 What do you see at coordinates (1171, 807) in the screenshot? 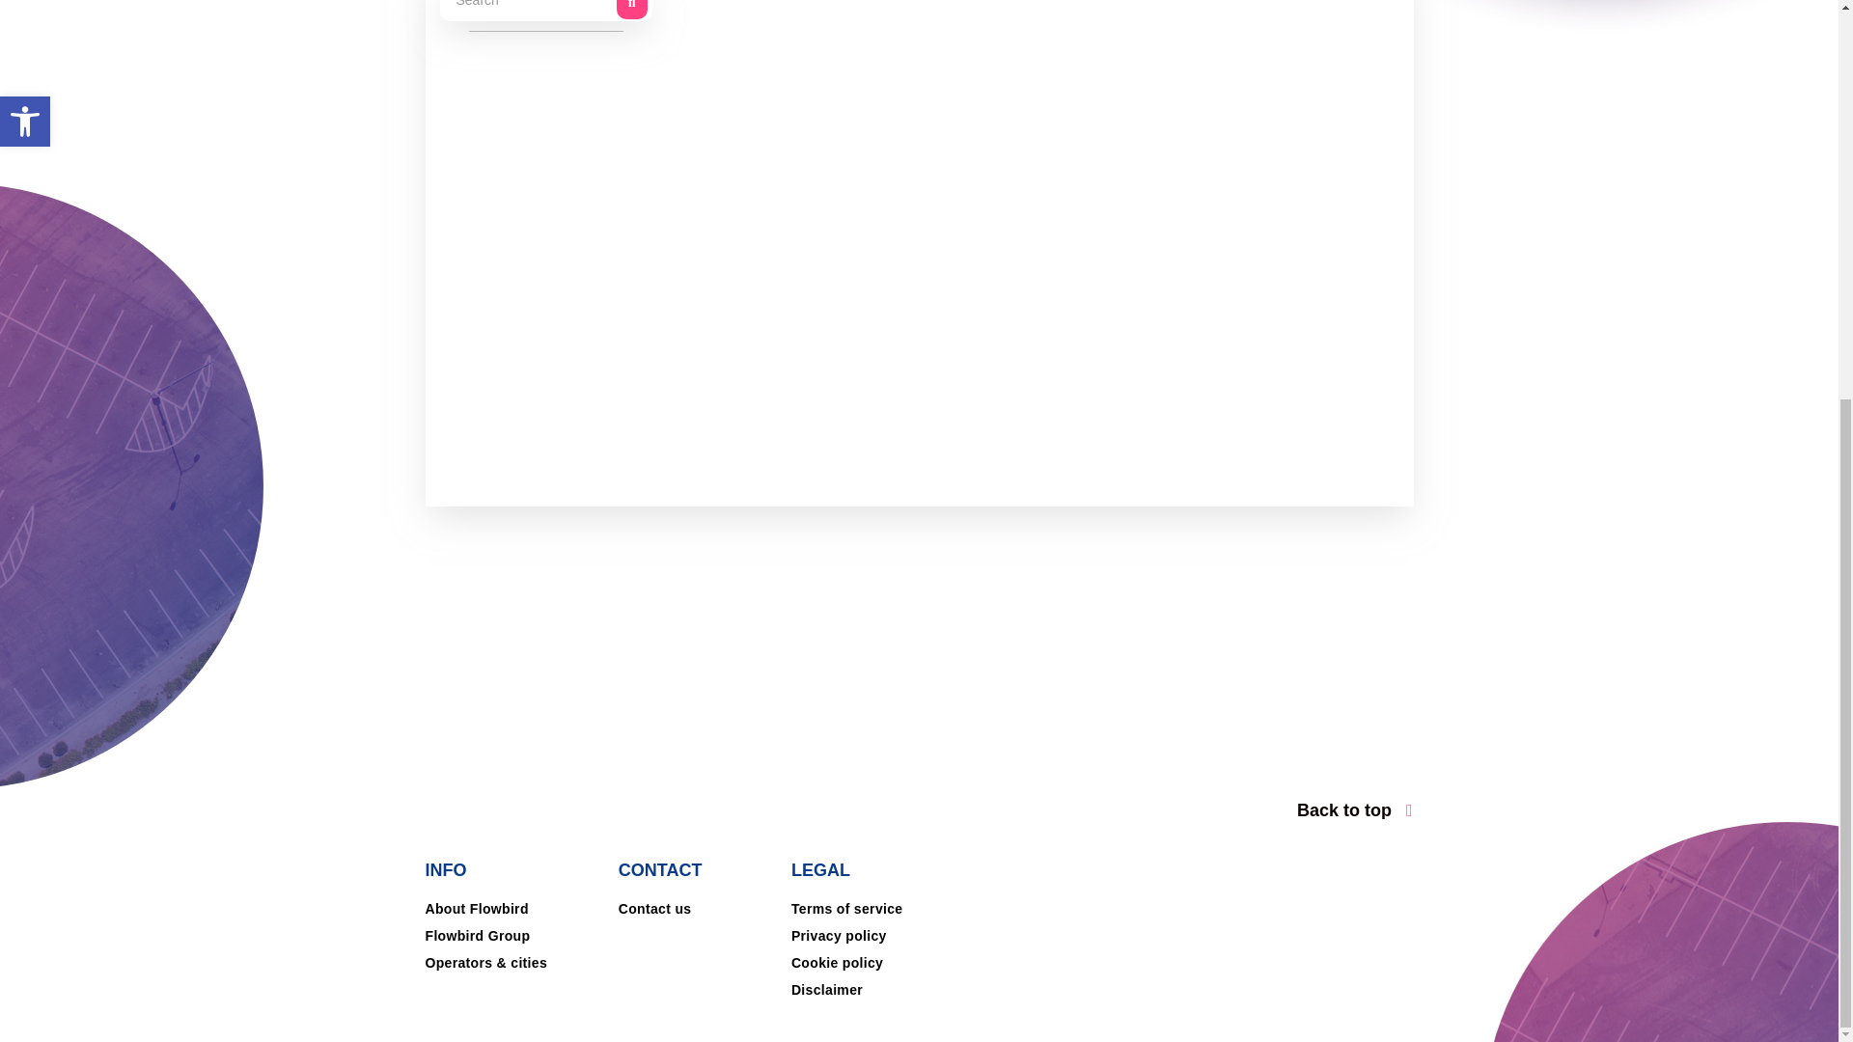
I see `Back to top` at bounding box center [1171, 807].